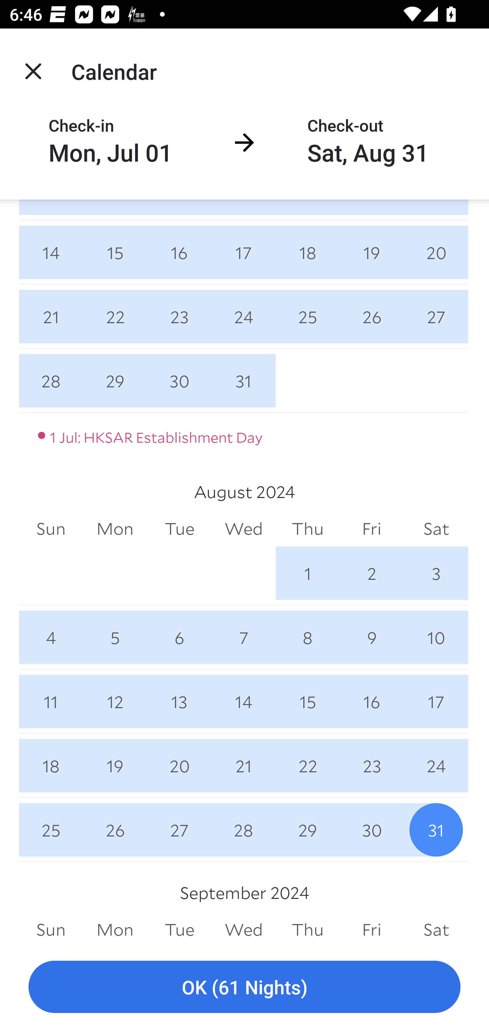  Describe the element at coordinates (436, 766) in the screenshot. I see `24 24 August 2024` at that location.